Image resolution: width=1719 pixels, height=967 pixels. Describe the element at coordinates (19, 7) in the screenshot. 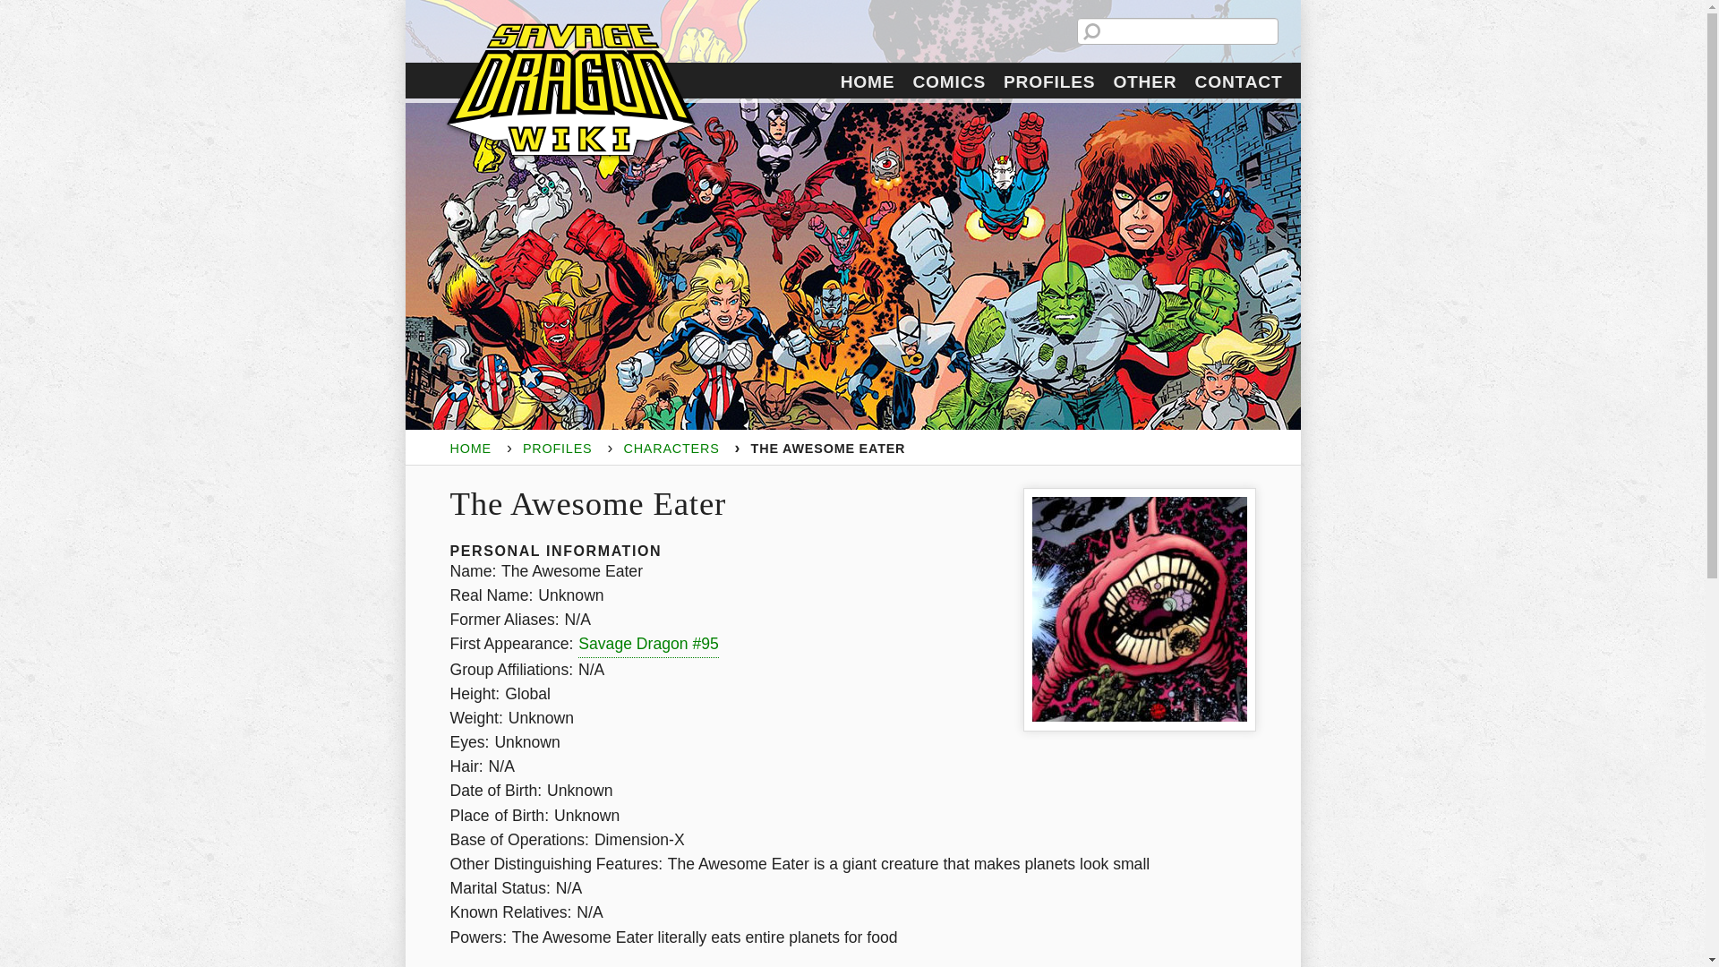

I see `Search` at that location.